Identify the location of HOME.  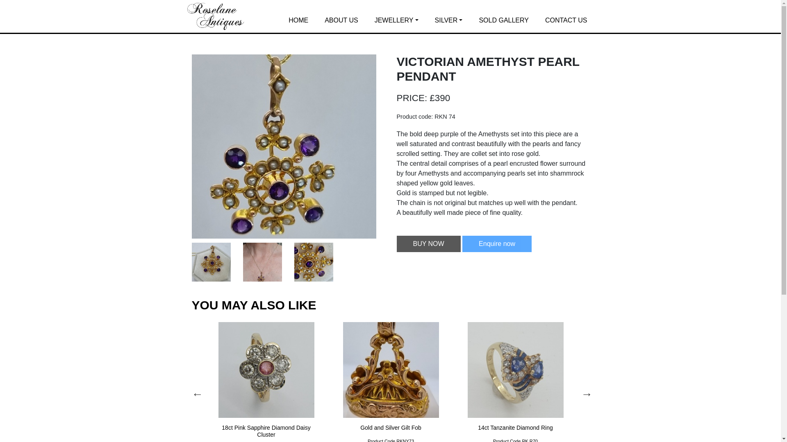
(298, 20).